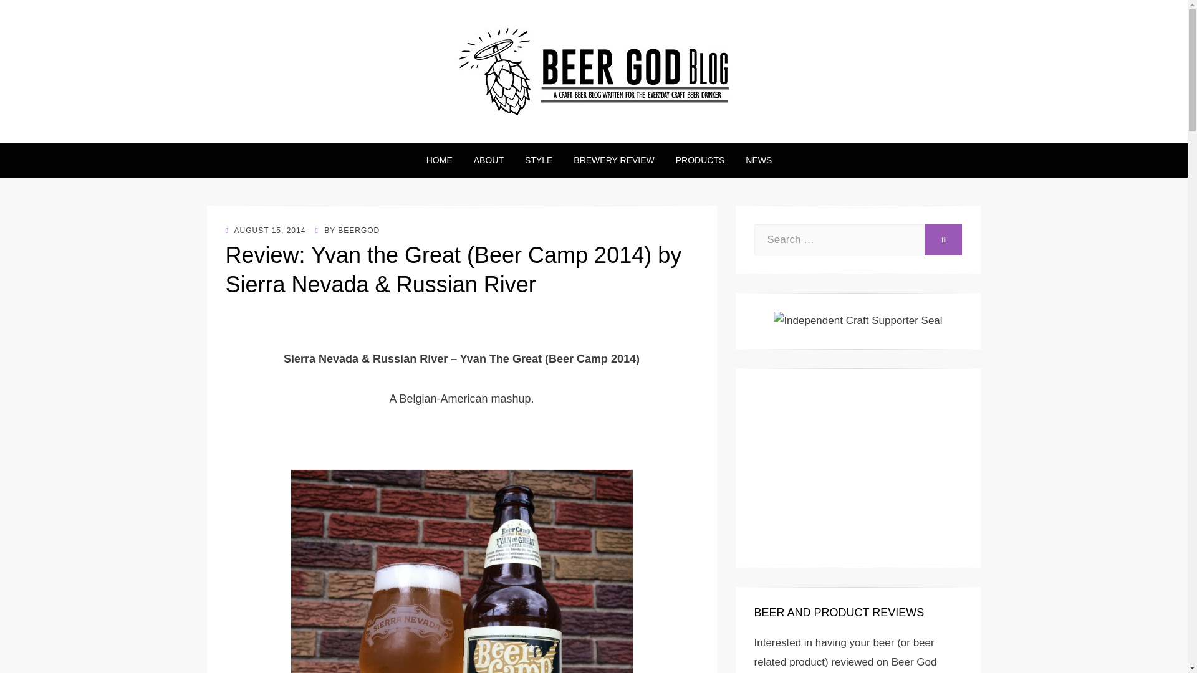  What do you see at coordinates (312, 134) in the screenshot?
I see `Beer God Blog` at bounding box center [312, 134].